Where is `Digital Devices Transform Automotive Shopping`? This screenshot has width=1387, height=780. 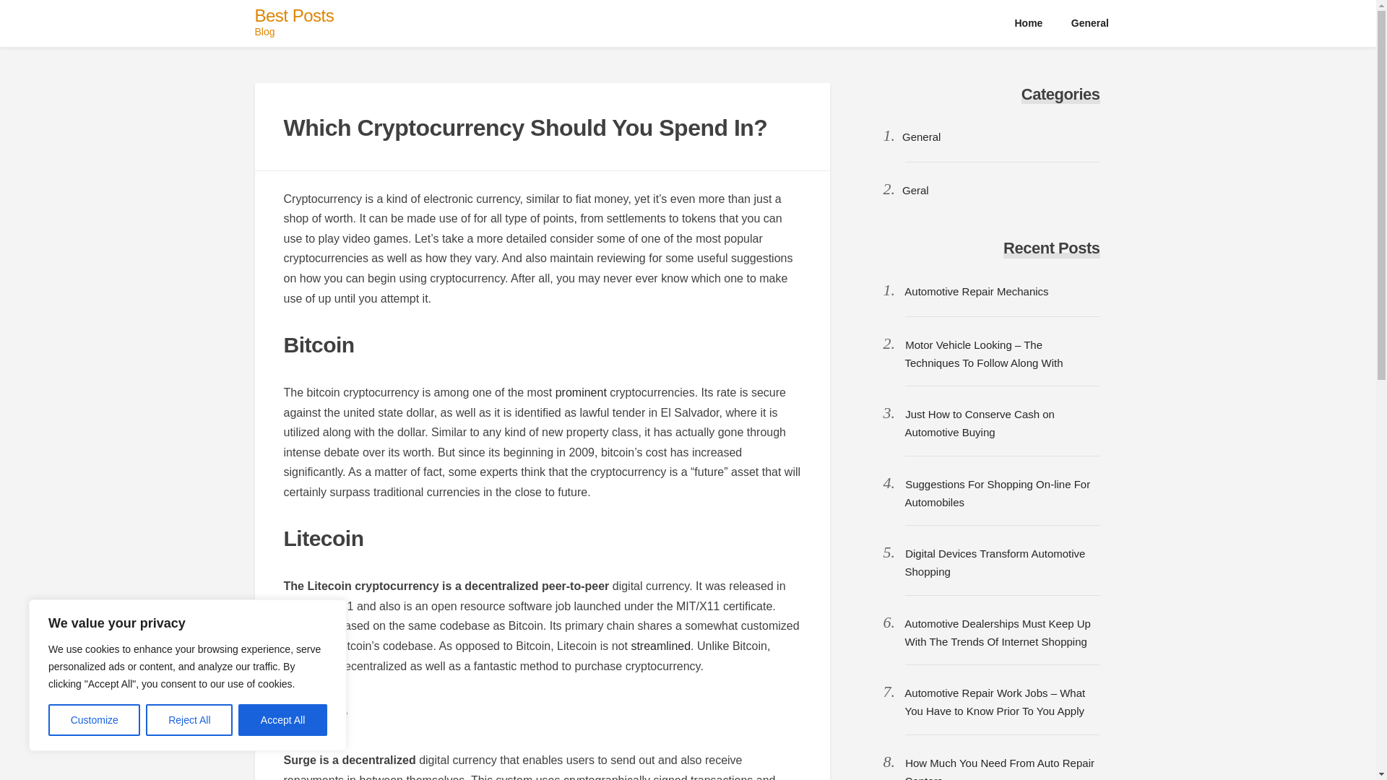
Digital Devices Transform Automotive Shopping is located at coordinates (994, 563).